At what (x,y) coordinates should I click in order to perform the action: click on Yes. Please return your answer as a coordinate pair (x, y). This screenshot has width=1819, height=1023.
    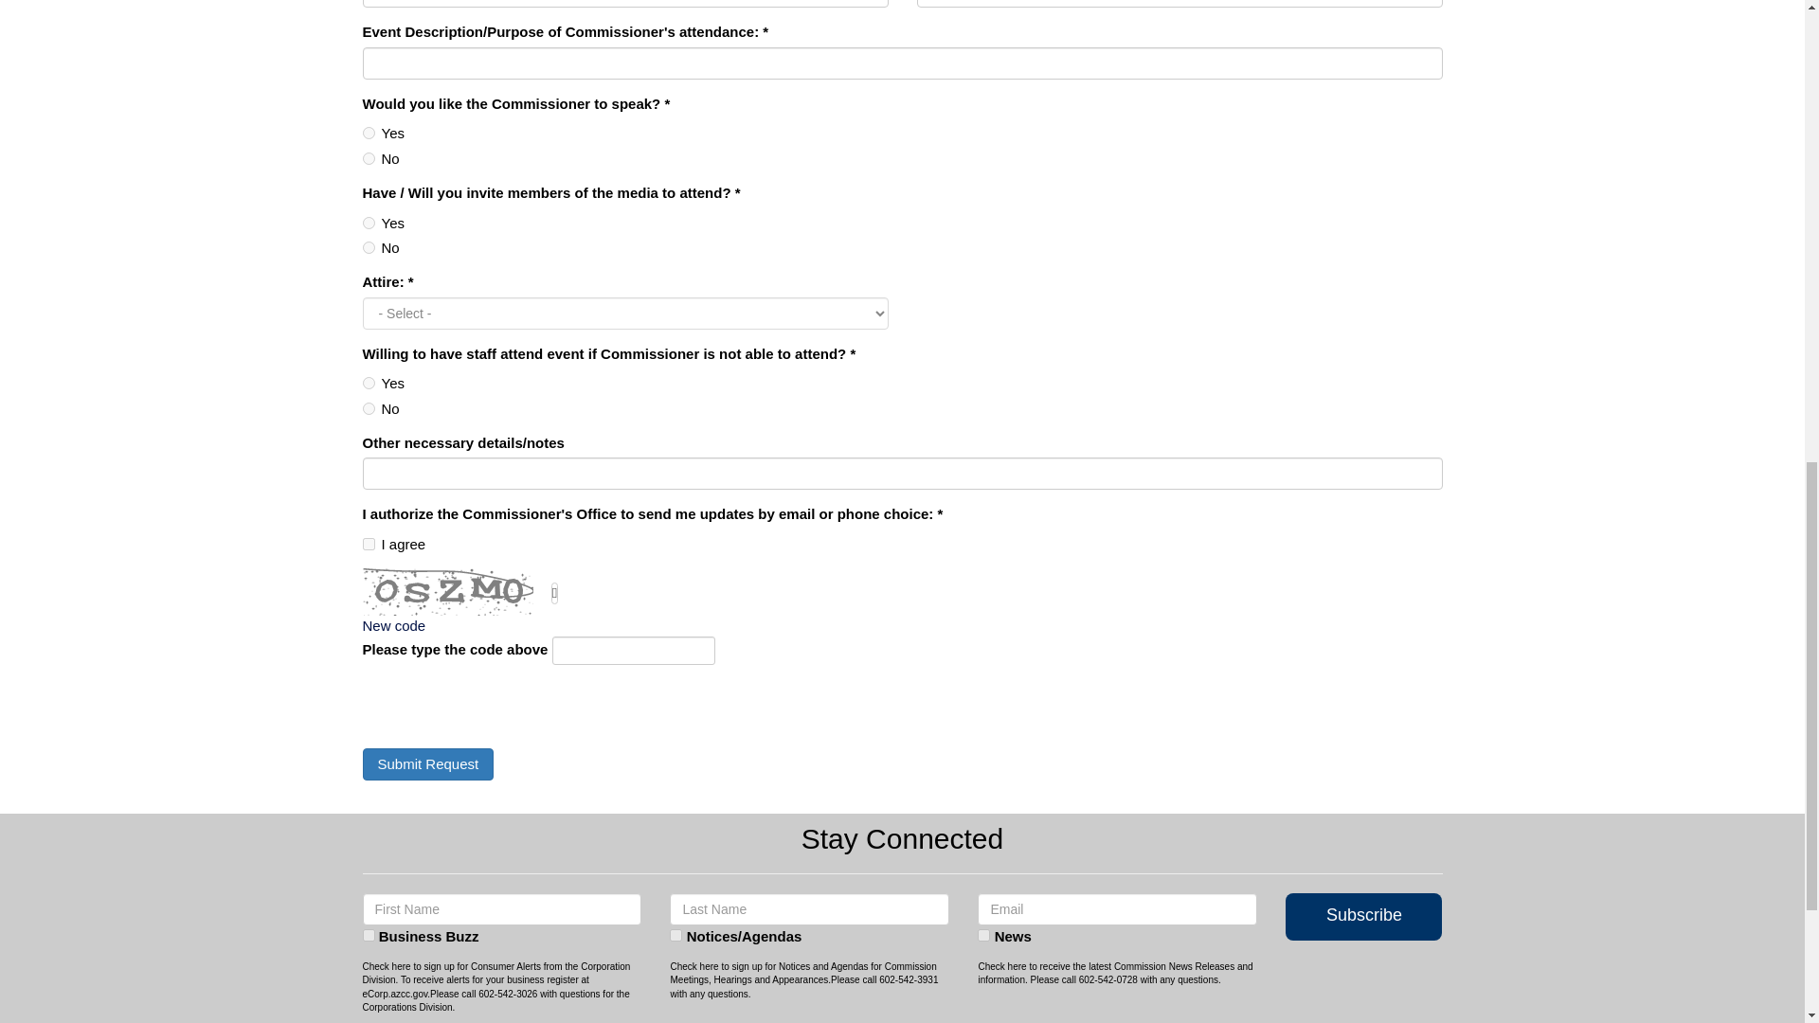
    Looking at the image, I should click on (368, 383).